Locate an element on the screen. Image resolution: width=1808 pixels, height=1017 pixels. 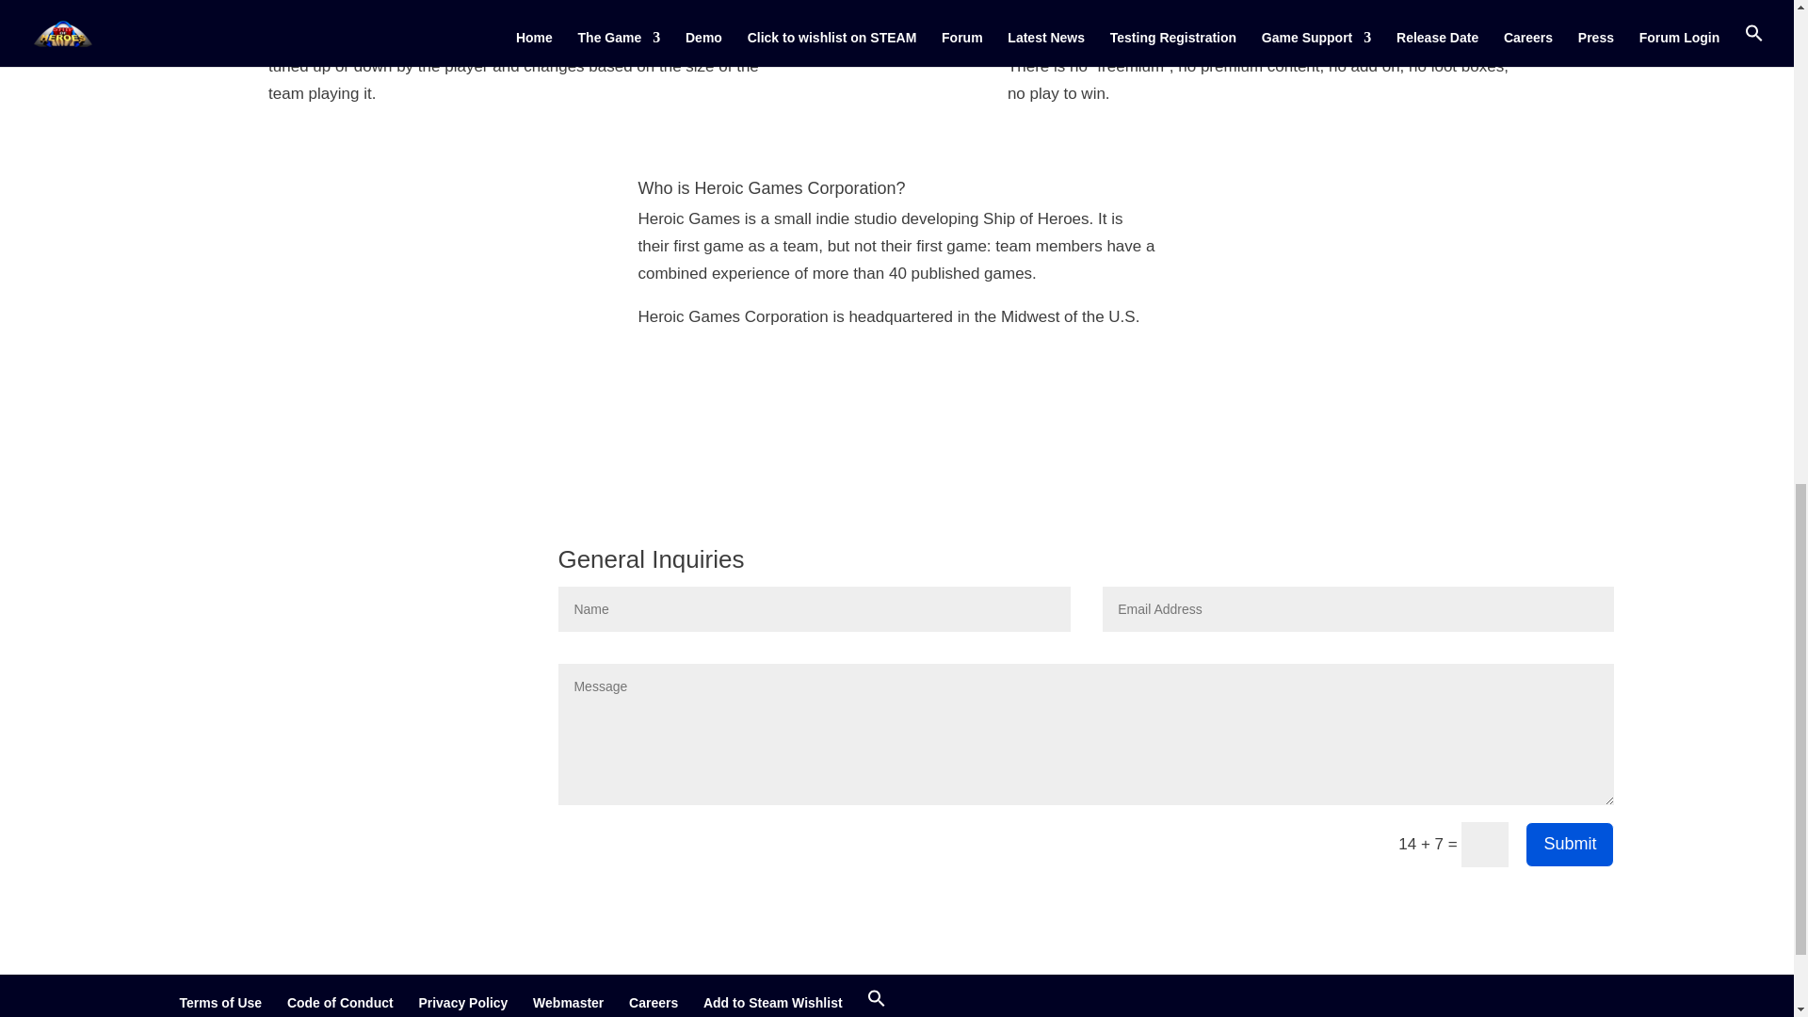
Careers is located at coordinates (654, 1003).